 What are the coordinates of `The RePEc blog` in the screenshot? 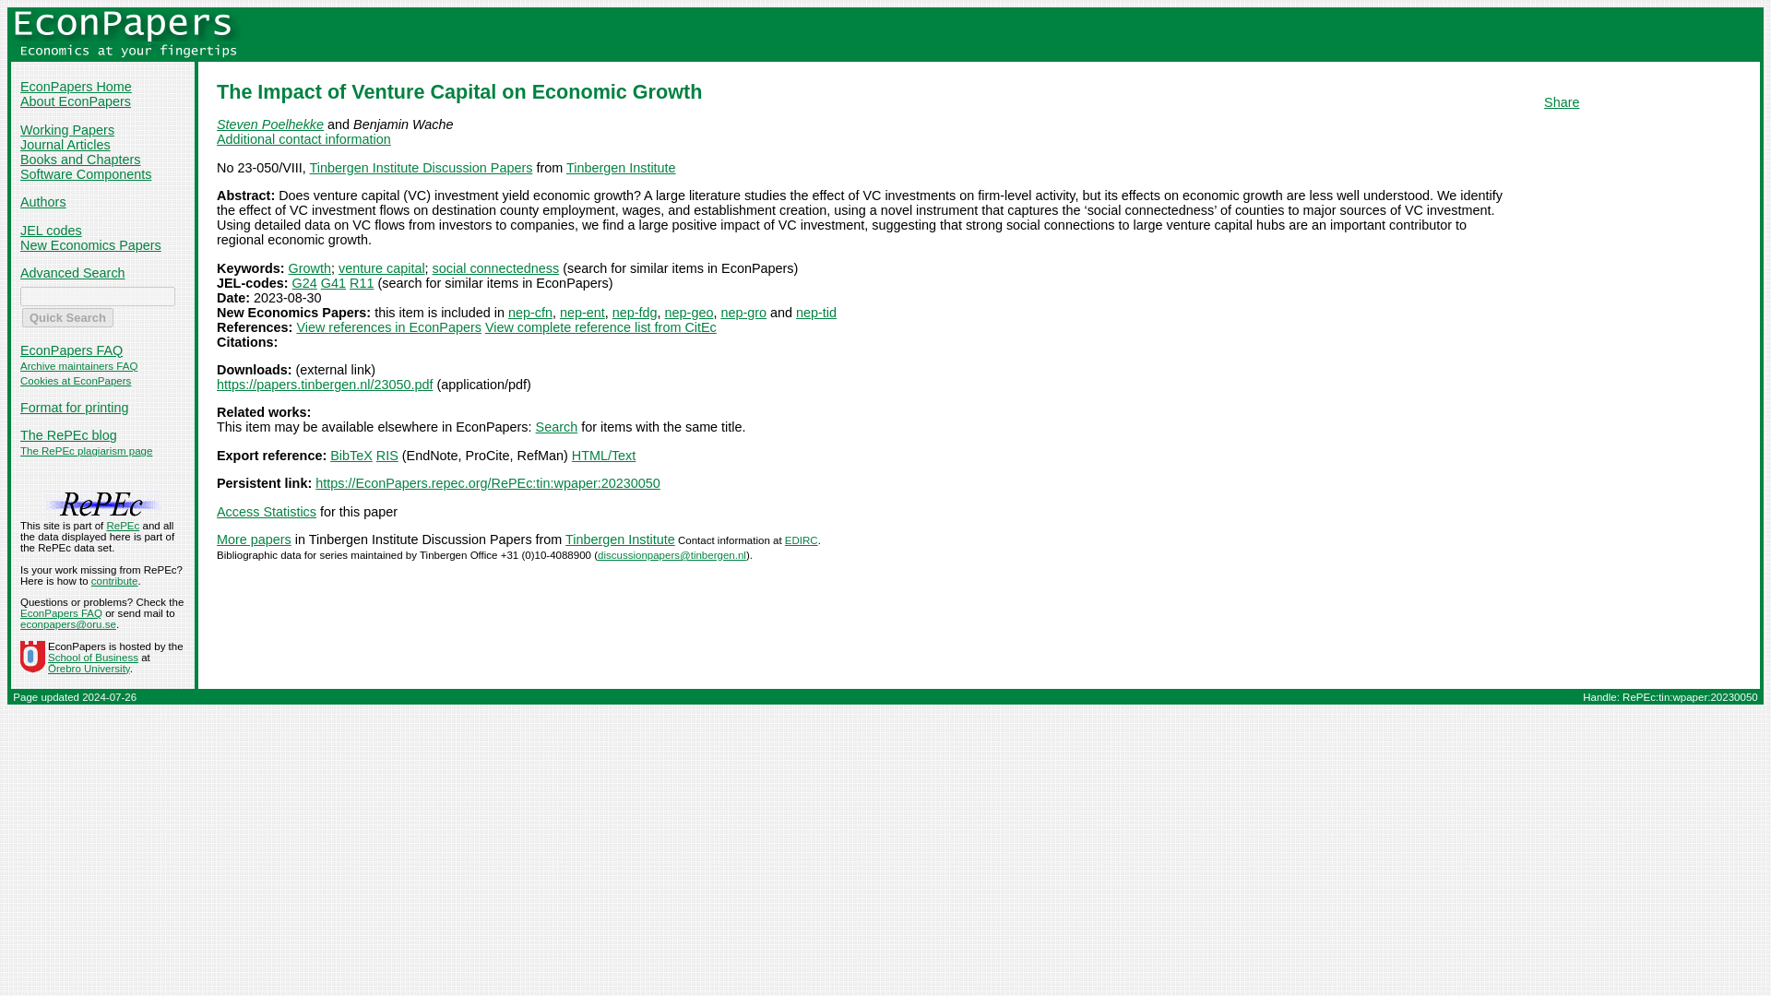 It's located at (68, 435).